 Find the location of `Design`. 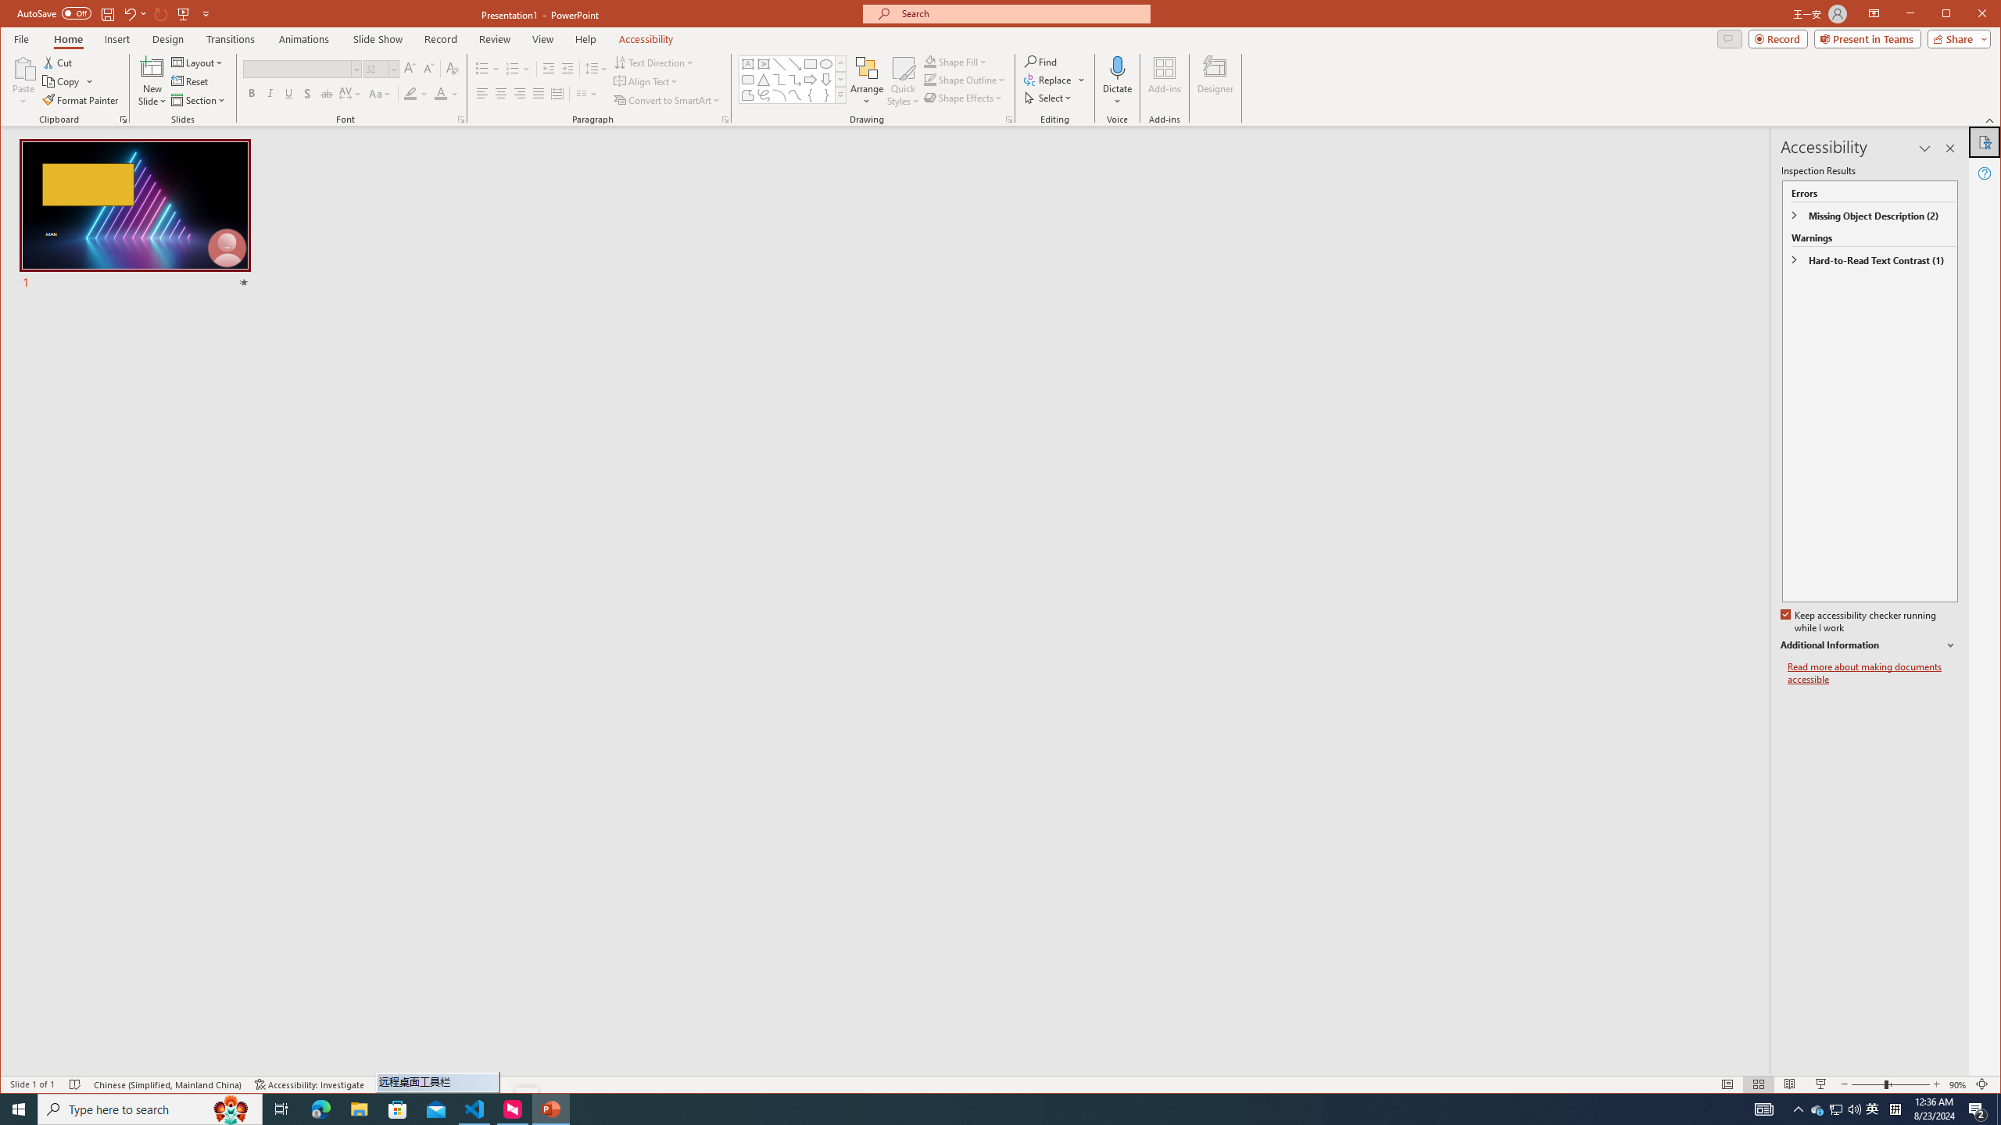

Design is located at coordinates (167, 39).